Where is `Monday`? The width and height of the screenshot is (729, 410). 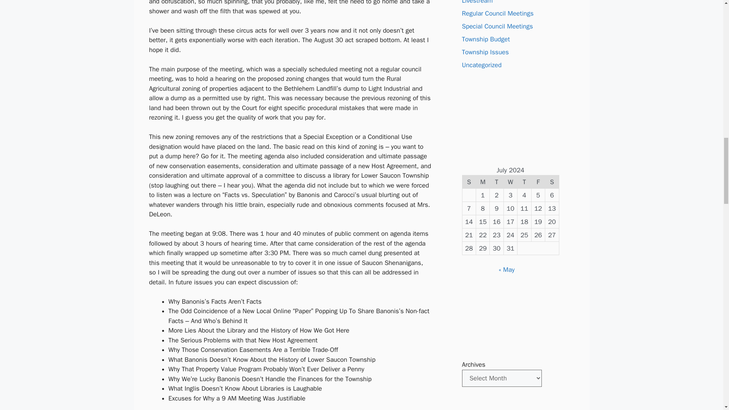
Monday is located at coordinates (482, 182).